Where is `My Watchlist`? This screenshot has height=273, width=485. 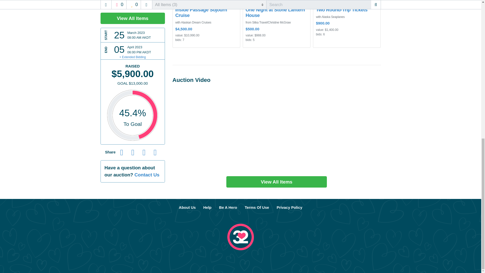 My Watchlist is located at coordinates (235, 2).